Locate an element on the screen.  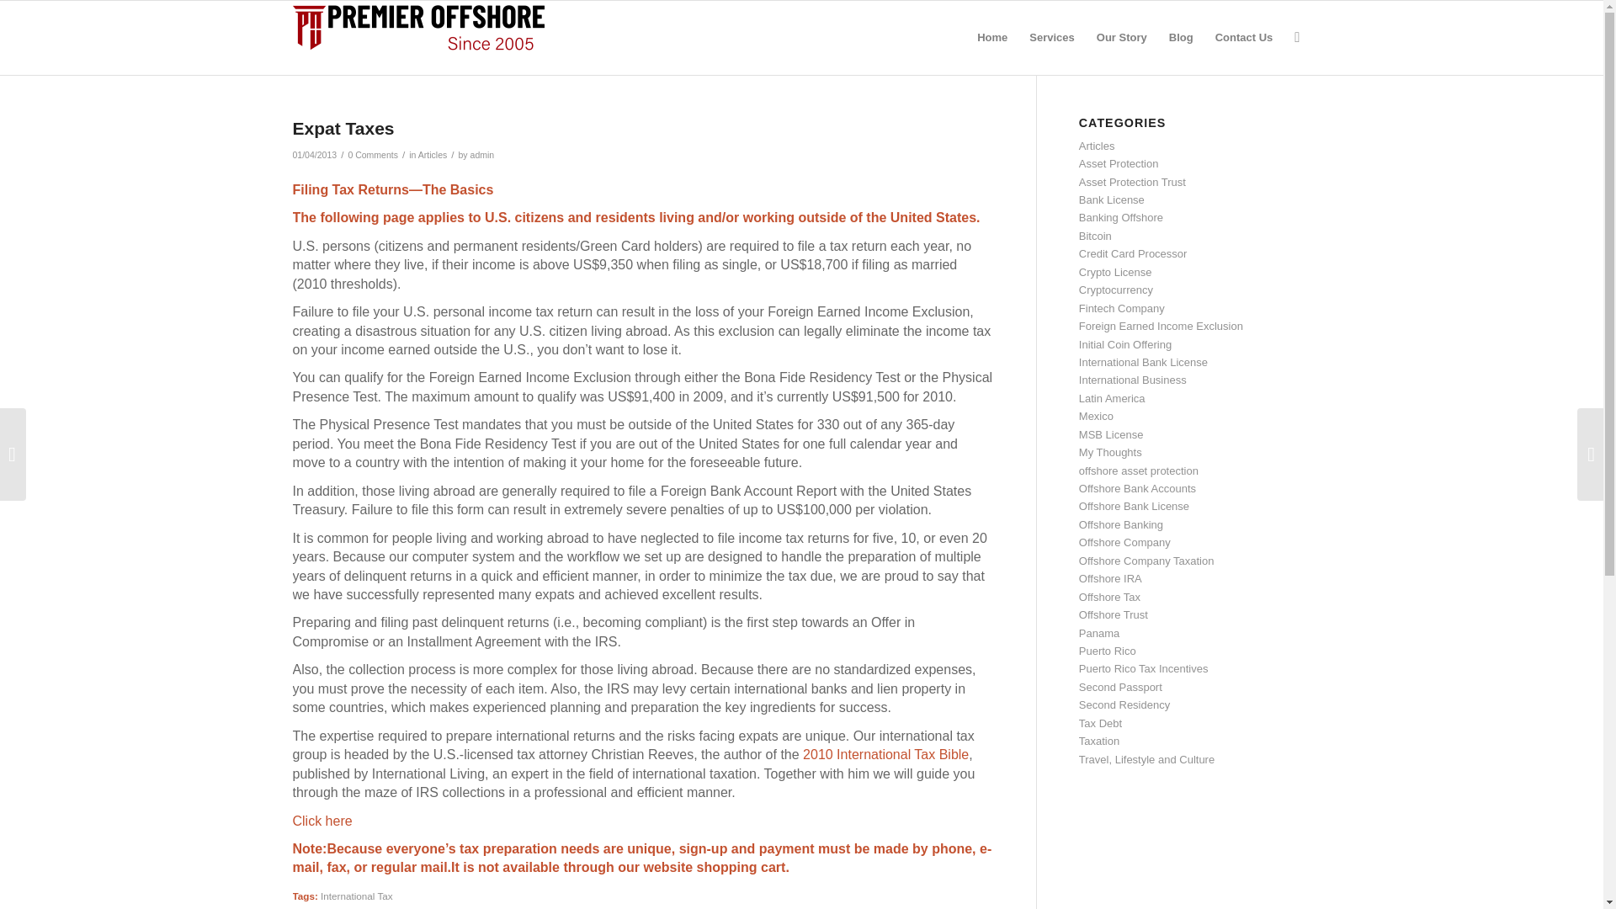
Bank License is located at coordinates (1111, 200).